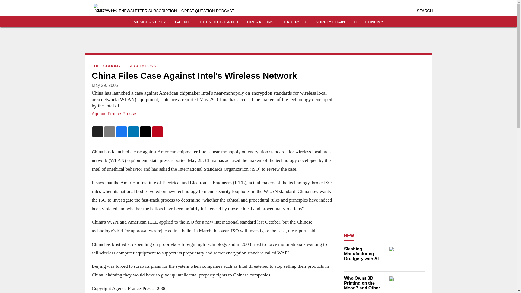 The width and height of the screenshot is (521, 293). I want to click on Agence France-Presse, so click(114, 114).